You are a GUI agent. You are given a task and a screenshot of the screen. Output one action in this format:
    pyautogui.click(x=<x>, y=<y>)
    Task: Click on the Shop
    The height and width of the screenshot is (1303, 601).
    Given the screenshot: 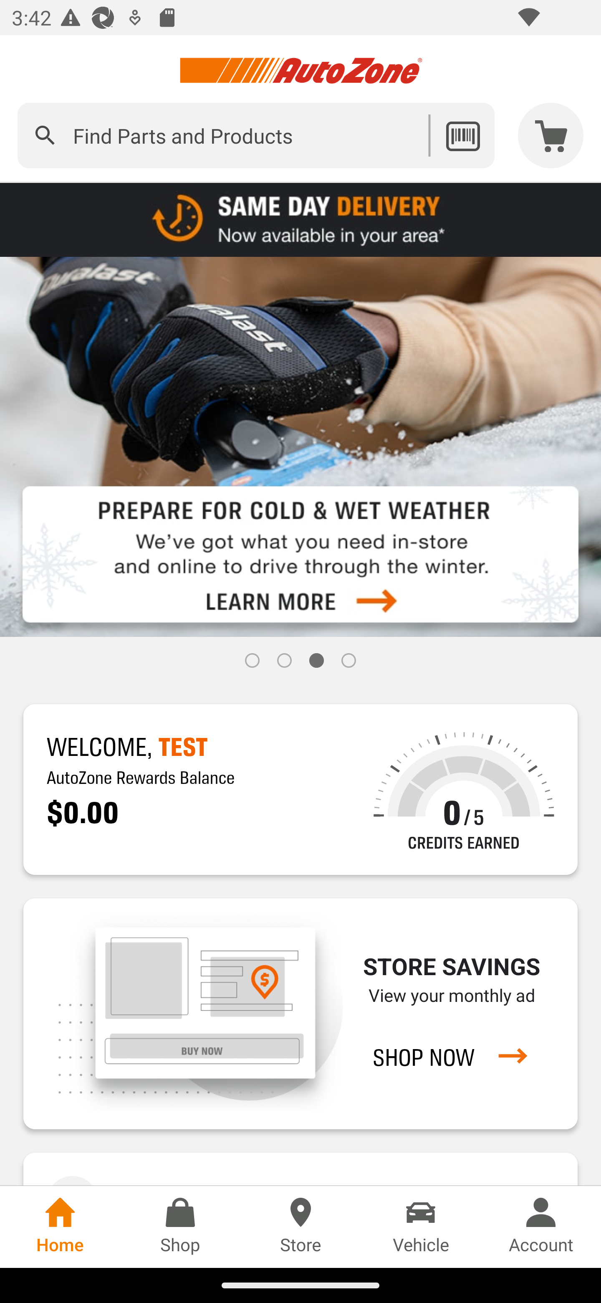 What is the action you would take?
    pyautogui.click(x=180, y=1227)
    